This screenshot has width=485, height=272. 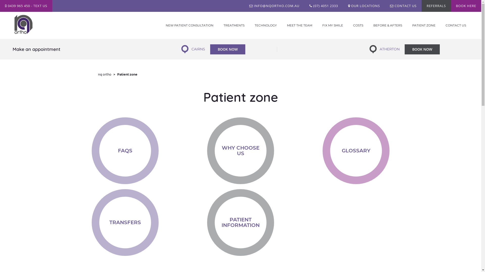 I want to click on (07) 4051 2333, so click(x=324, y=6).